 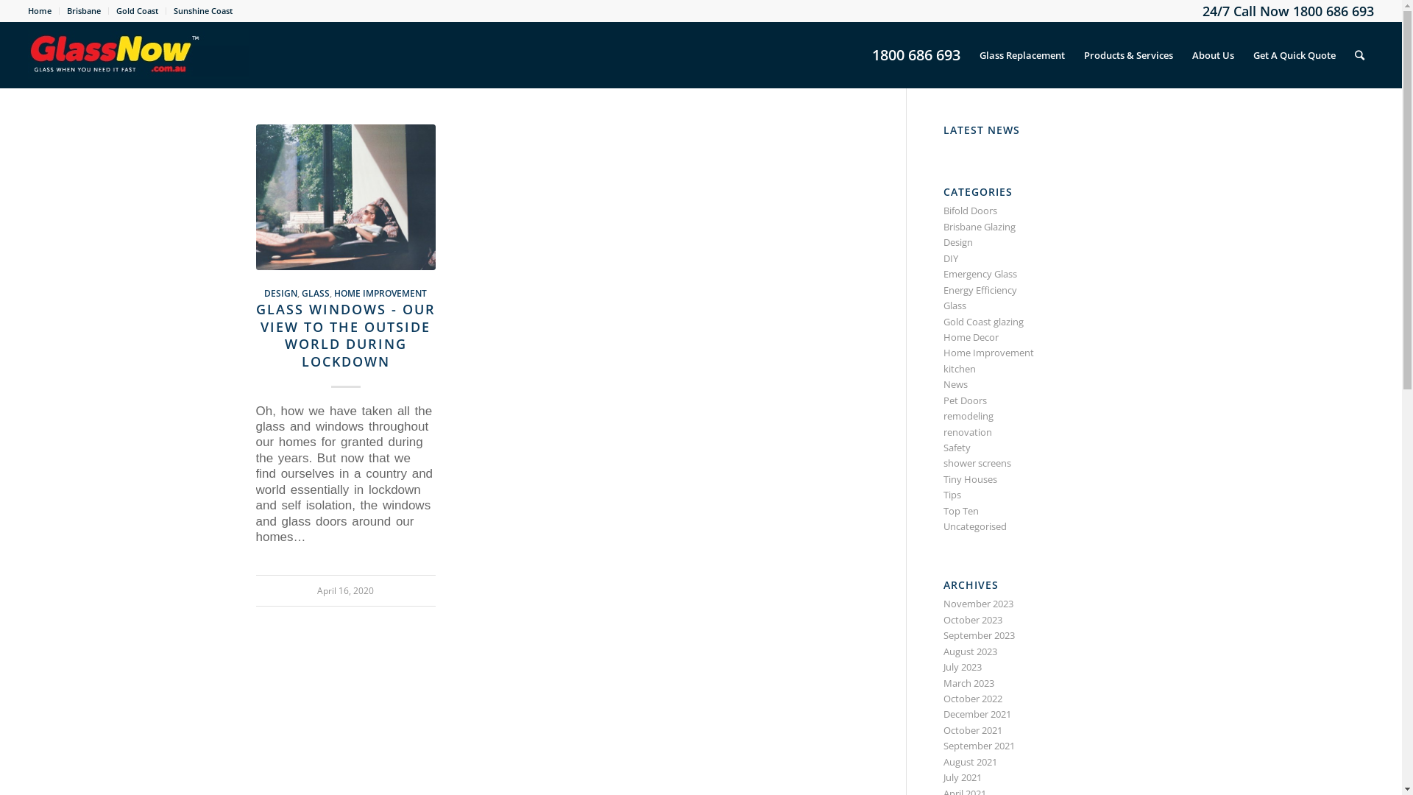 What do you see at coordinates (970, 651) in the screenshot?
I see `August 2023` at bounding box center [970, 651].